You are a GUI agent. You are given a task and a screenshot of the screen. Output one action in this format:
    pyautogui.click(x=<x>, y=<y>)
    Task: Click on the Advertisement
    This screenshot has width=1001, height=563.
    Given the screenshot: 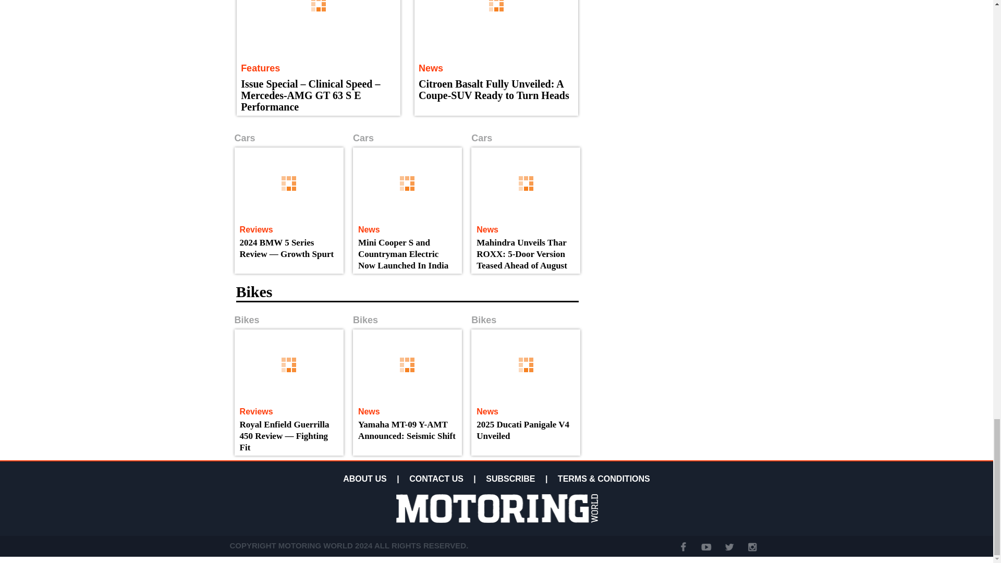 What is the action you would take?
    pyautogui.click(x=674, y=21)
    